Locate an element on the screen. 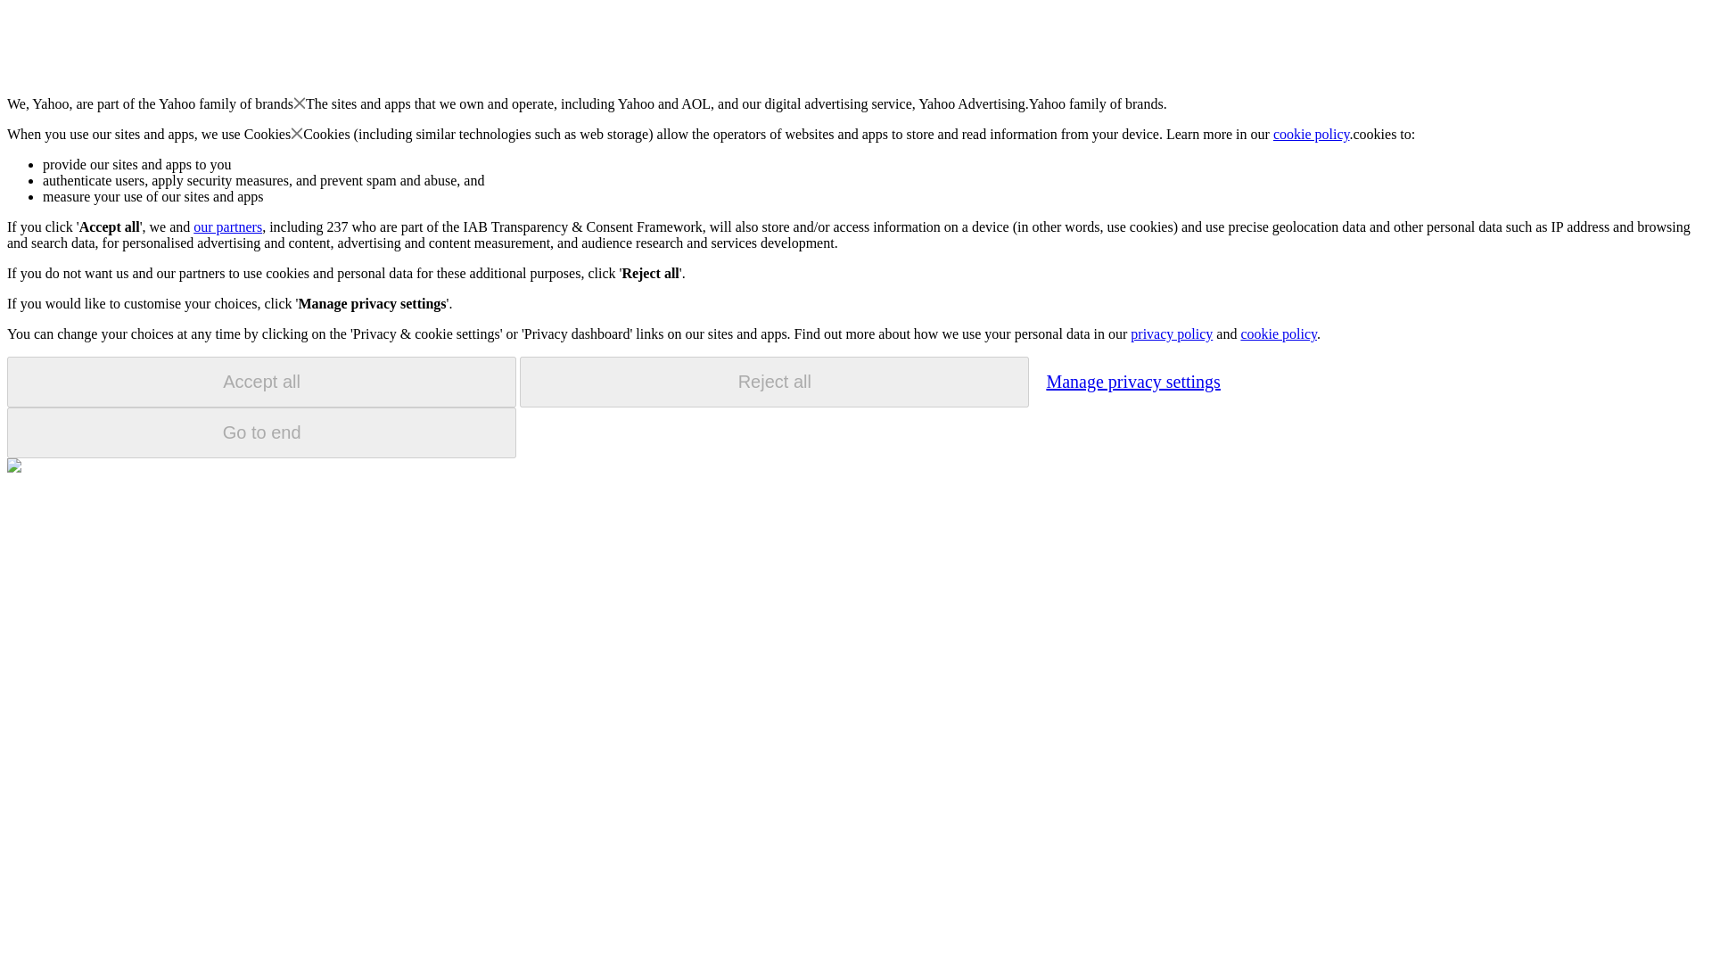  cookie policy is located at coordinates (1278, 333).